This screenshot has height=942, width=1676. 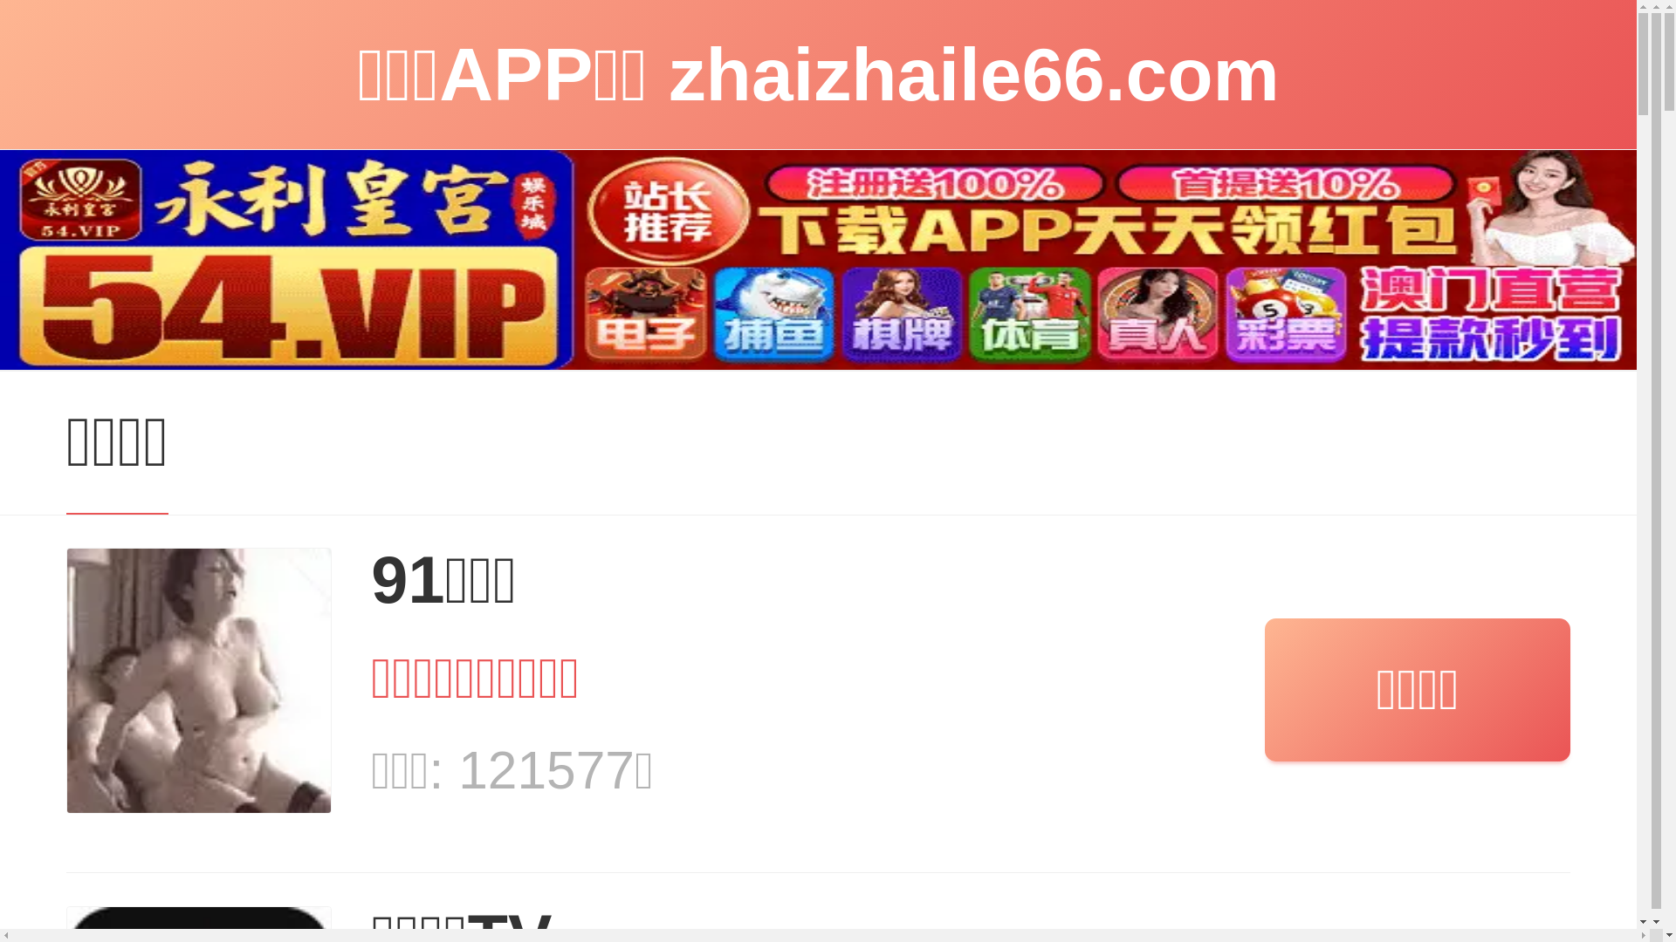 I want to click on admin, so click(x=408, y=177).